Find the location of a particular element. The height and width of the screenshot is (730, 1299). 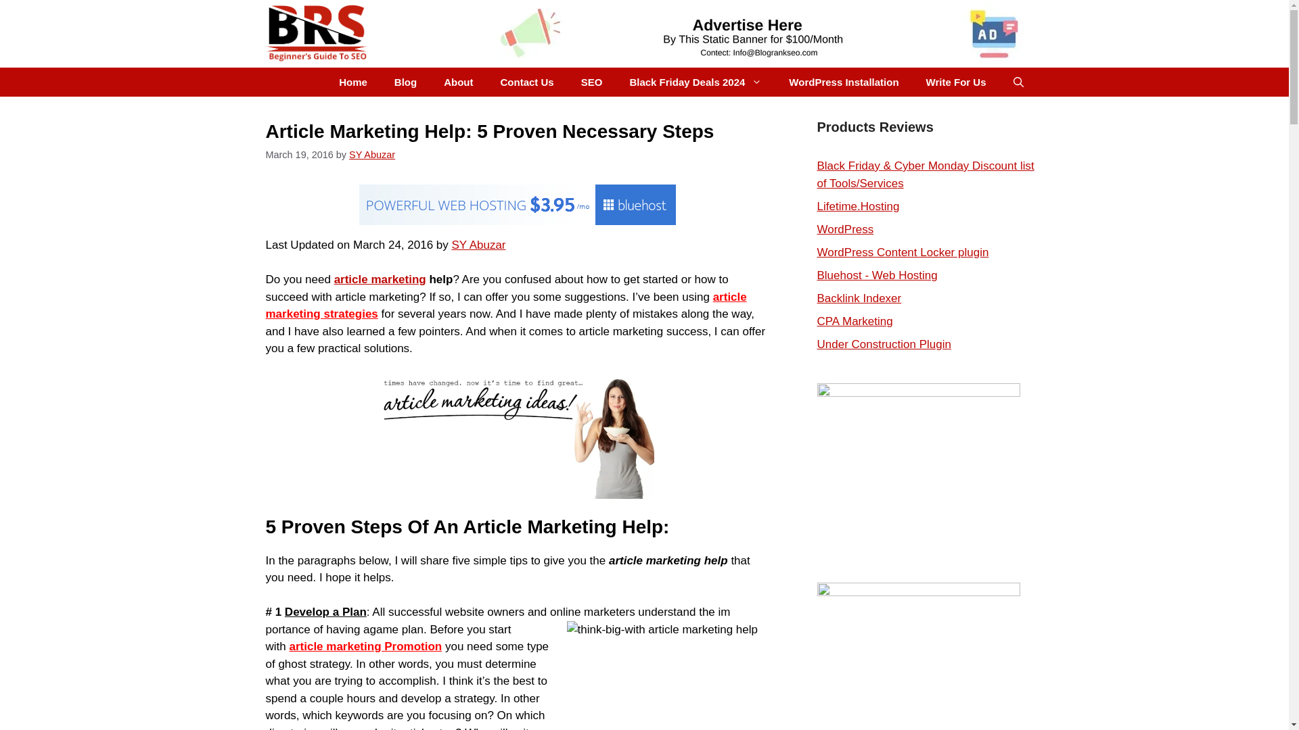

article marketing Promotion is located at coordinates (365, 646).